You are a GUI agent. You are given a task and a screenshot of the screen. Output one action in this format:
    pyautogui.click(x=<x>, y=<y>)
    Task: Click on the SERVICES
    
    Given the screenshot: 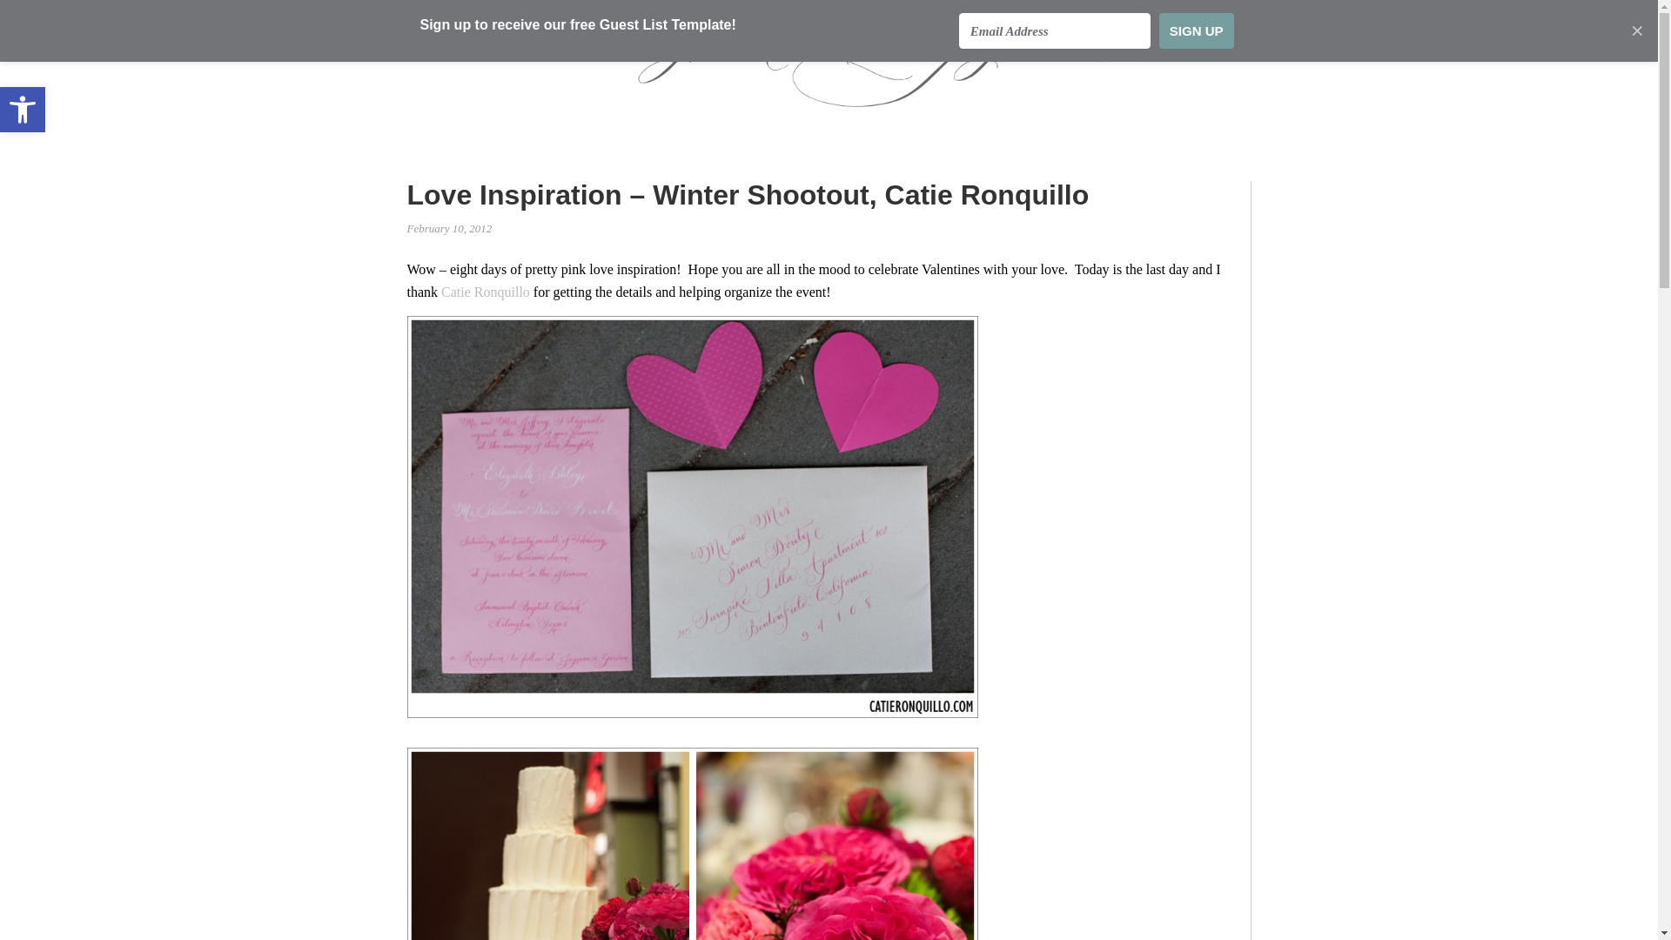 What is the action you would take?
    pyautogui.click(x=576, y=171)
    